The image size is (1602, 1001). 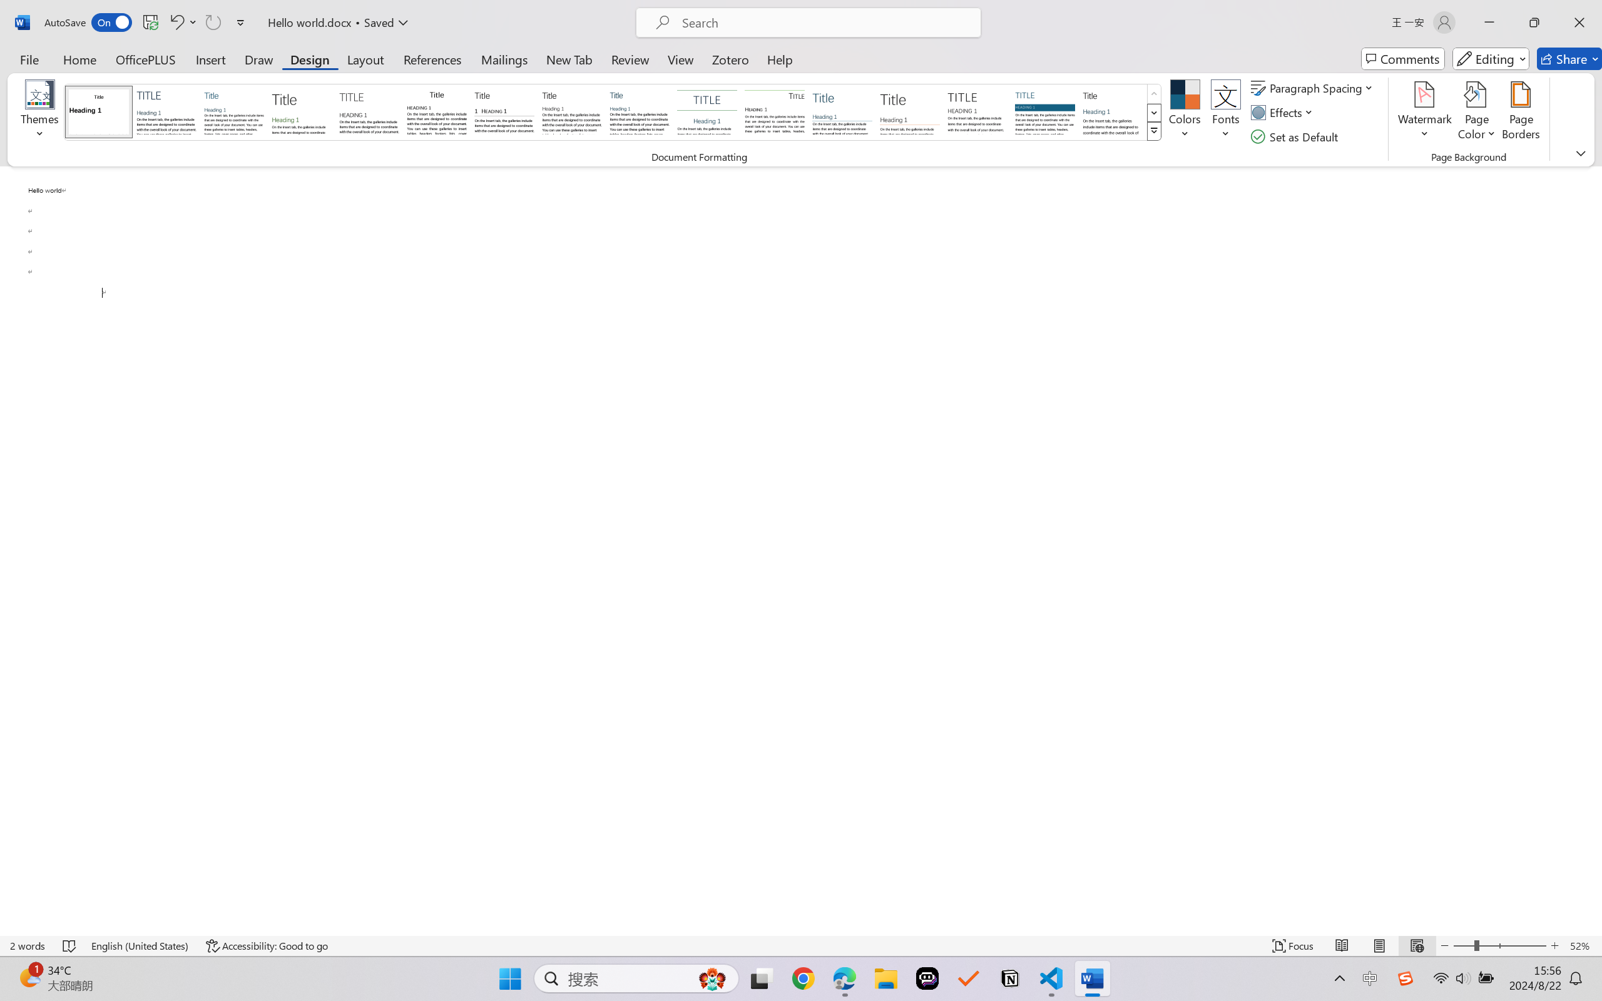 I want to click on Themes, so click(x=40, y=113).